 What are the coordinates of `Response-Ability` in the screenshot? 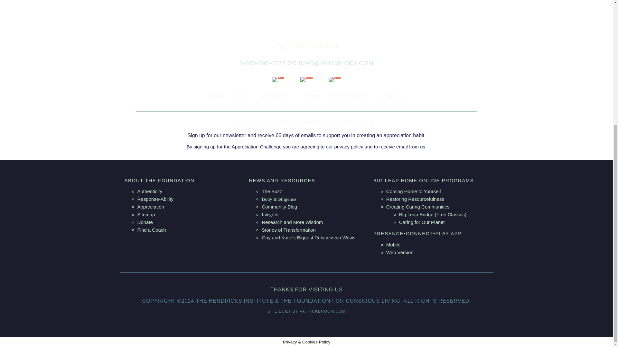 It's located at (155, 199).